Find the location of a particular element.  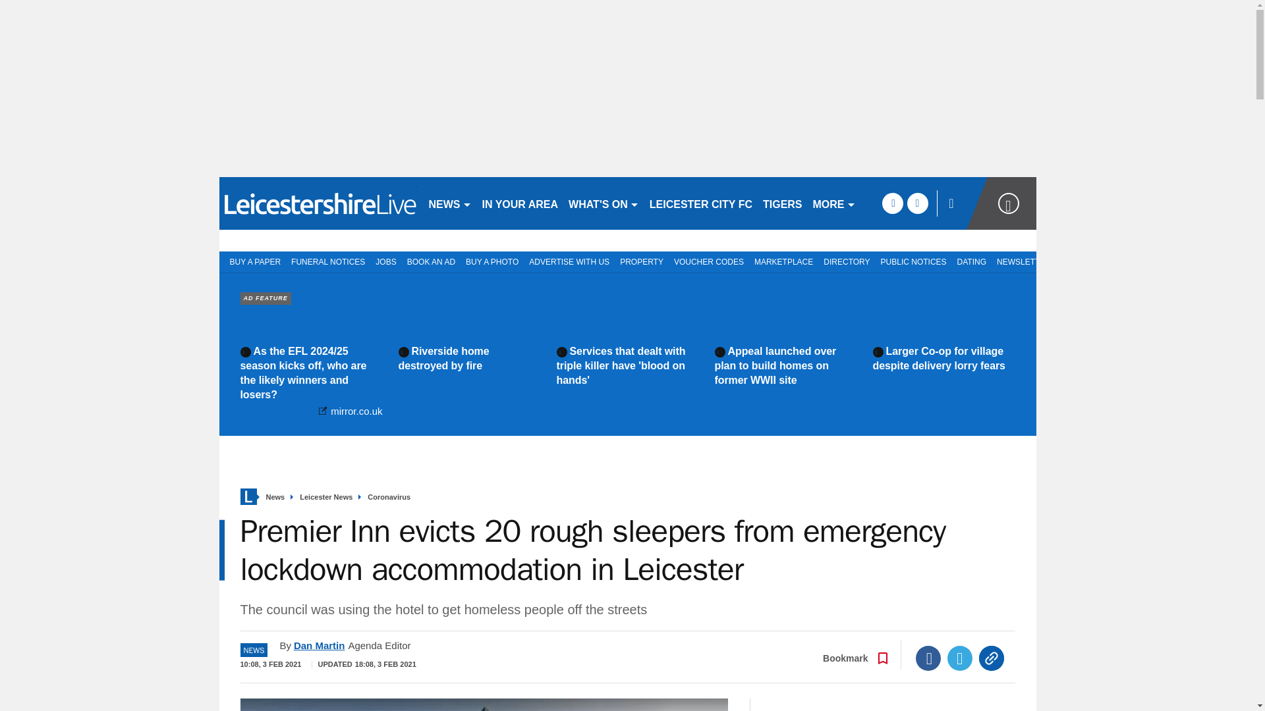

facebook is located at coordinates (892, 203).